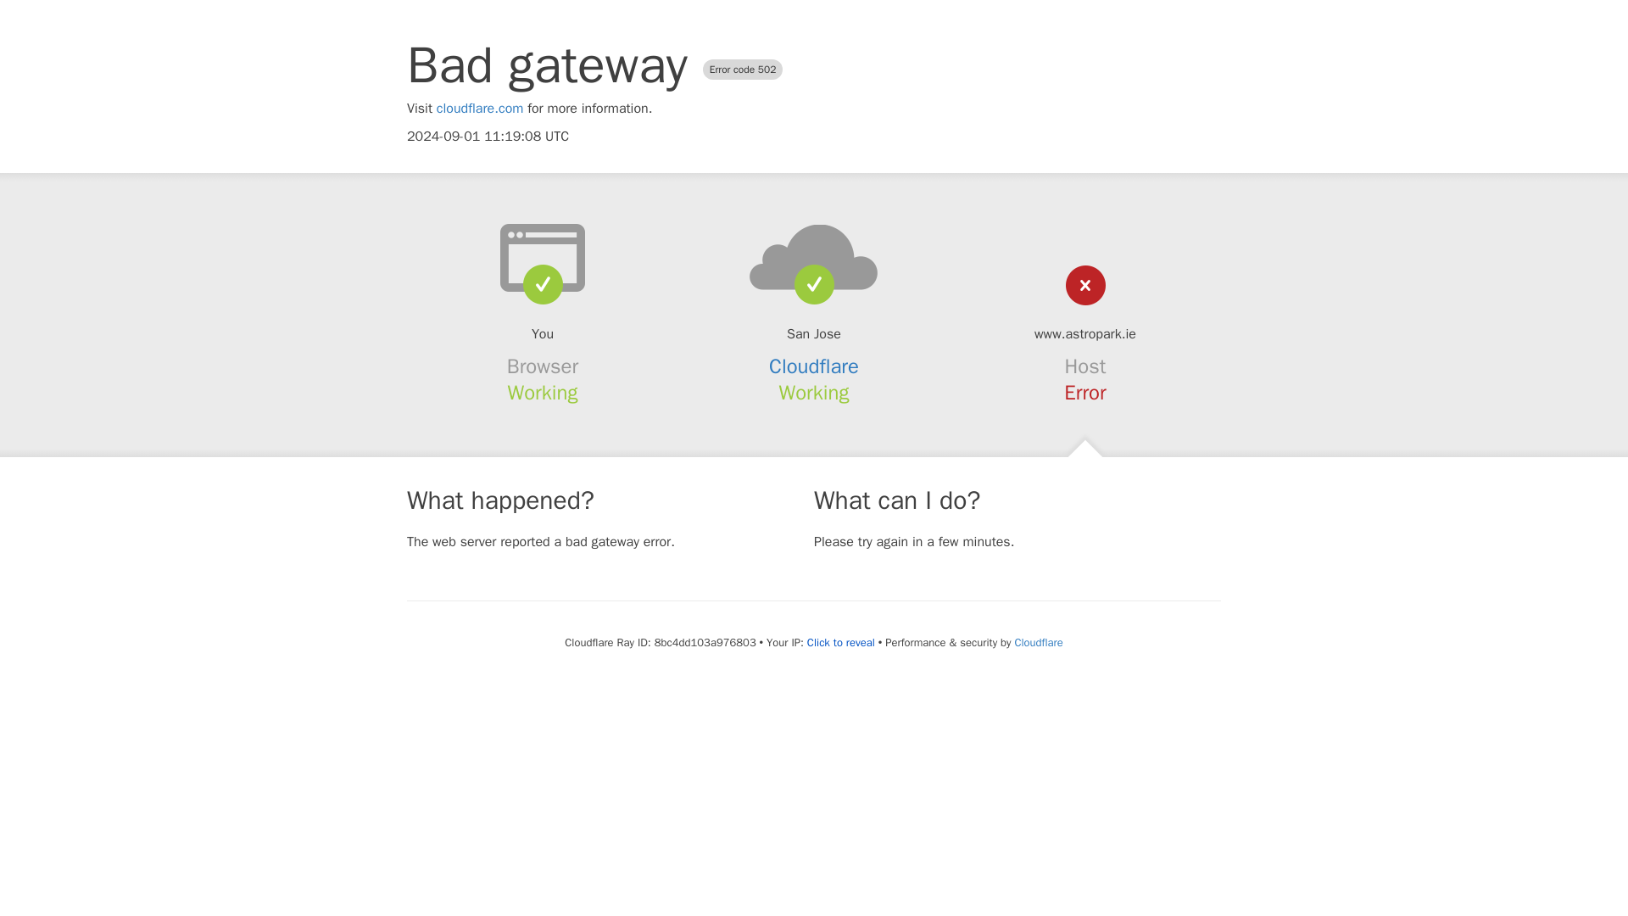 The height and width of the screenshot is (916, 1628). I want to click on Click to reveal, so click(841, 643).